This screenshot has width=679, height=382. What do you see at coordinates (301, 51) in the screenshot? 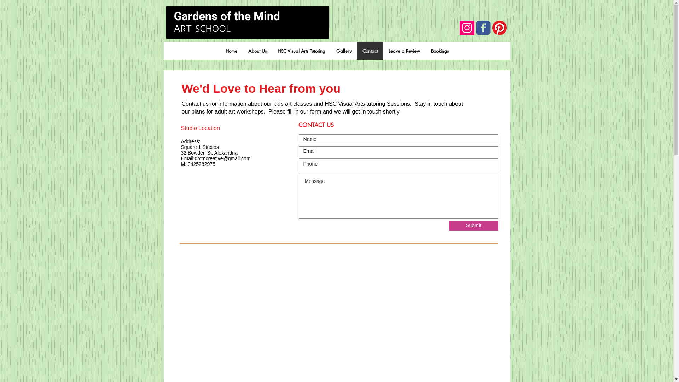
I see `HSC Visual Arts Tutoring` at bounding box center [301, 51].